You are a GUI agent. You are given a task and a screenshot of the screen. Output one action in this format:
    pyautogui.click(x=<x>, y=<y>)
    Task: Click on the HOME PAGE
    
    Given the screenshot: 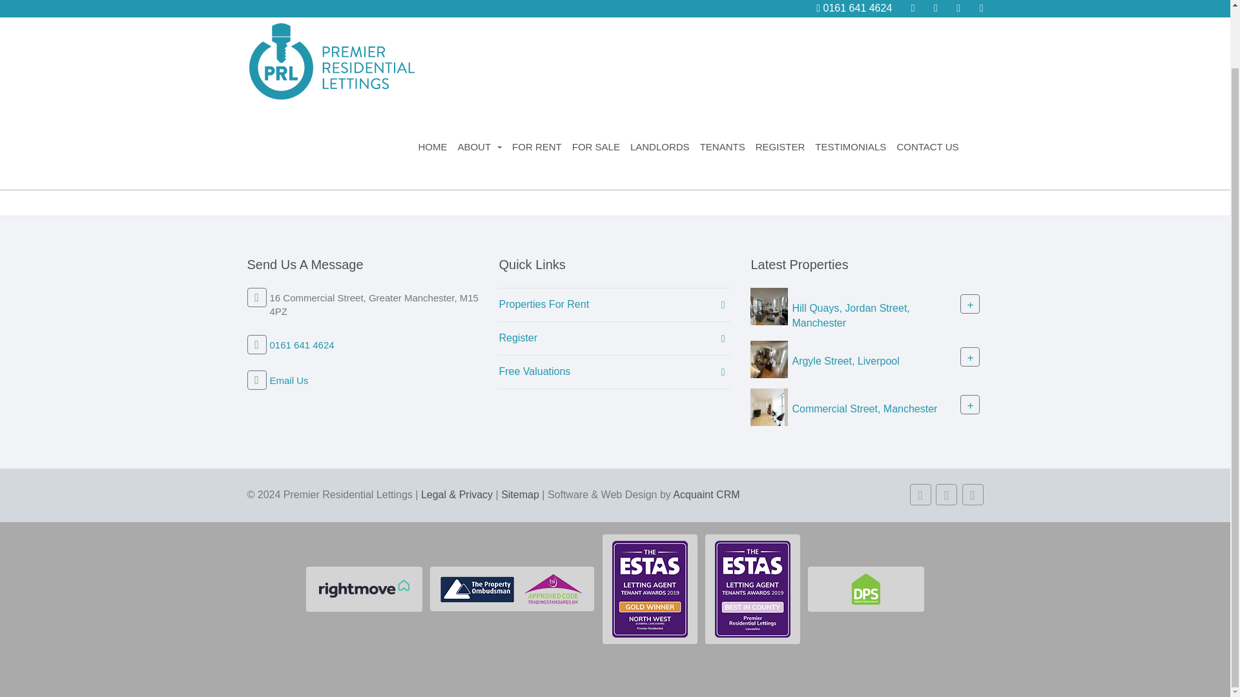 What is the action you would take?
    pyautogui.click(x=655, y=156)
    